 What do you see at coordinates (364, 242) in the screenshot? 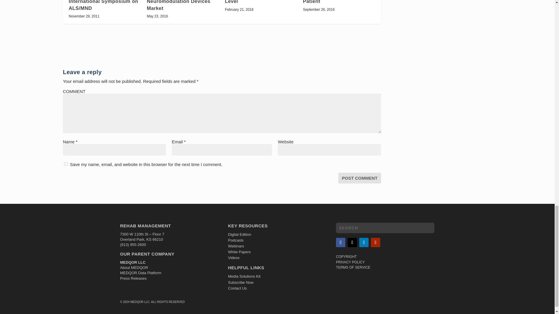
I see `Follow on LinkedIn` at bounding box center [364, 242].